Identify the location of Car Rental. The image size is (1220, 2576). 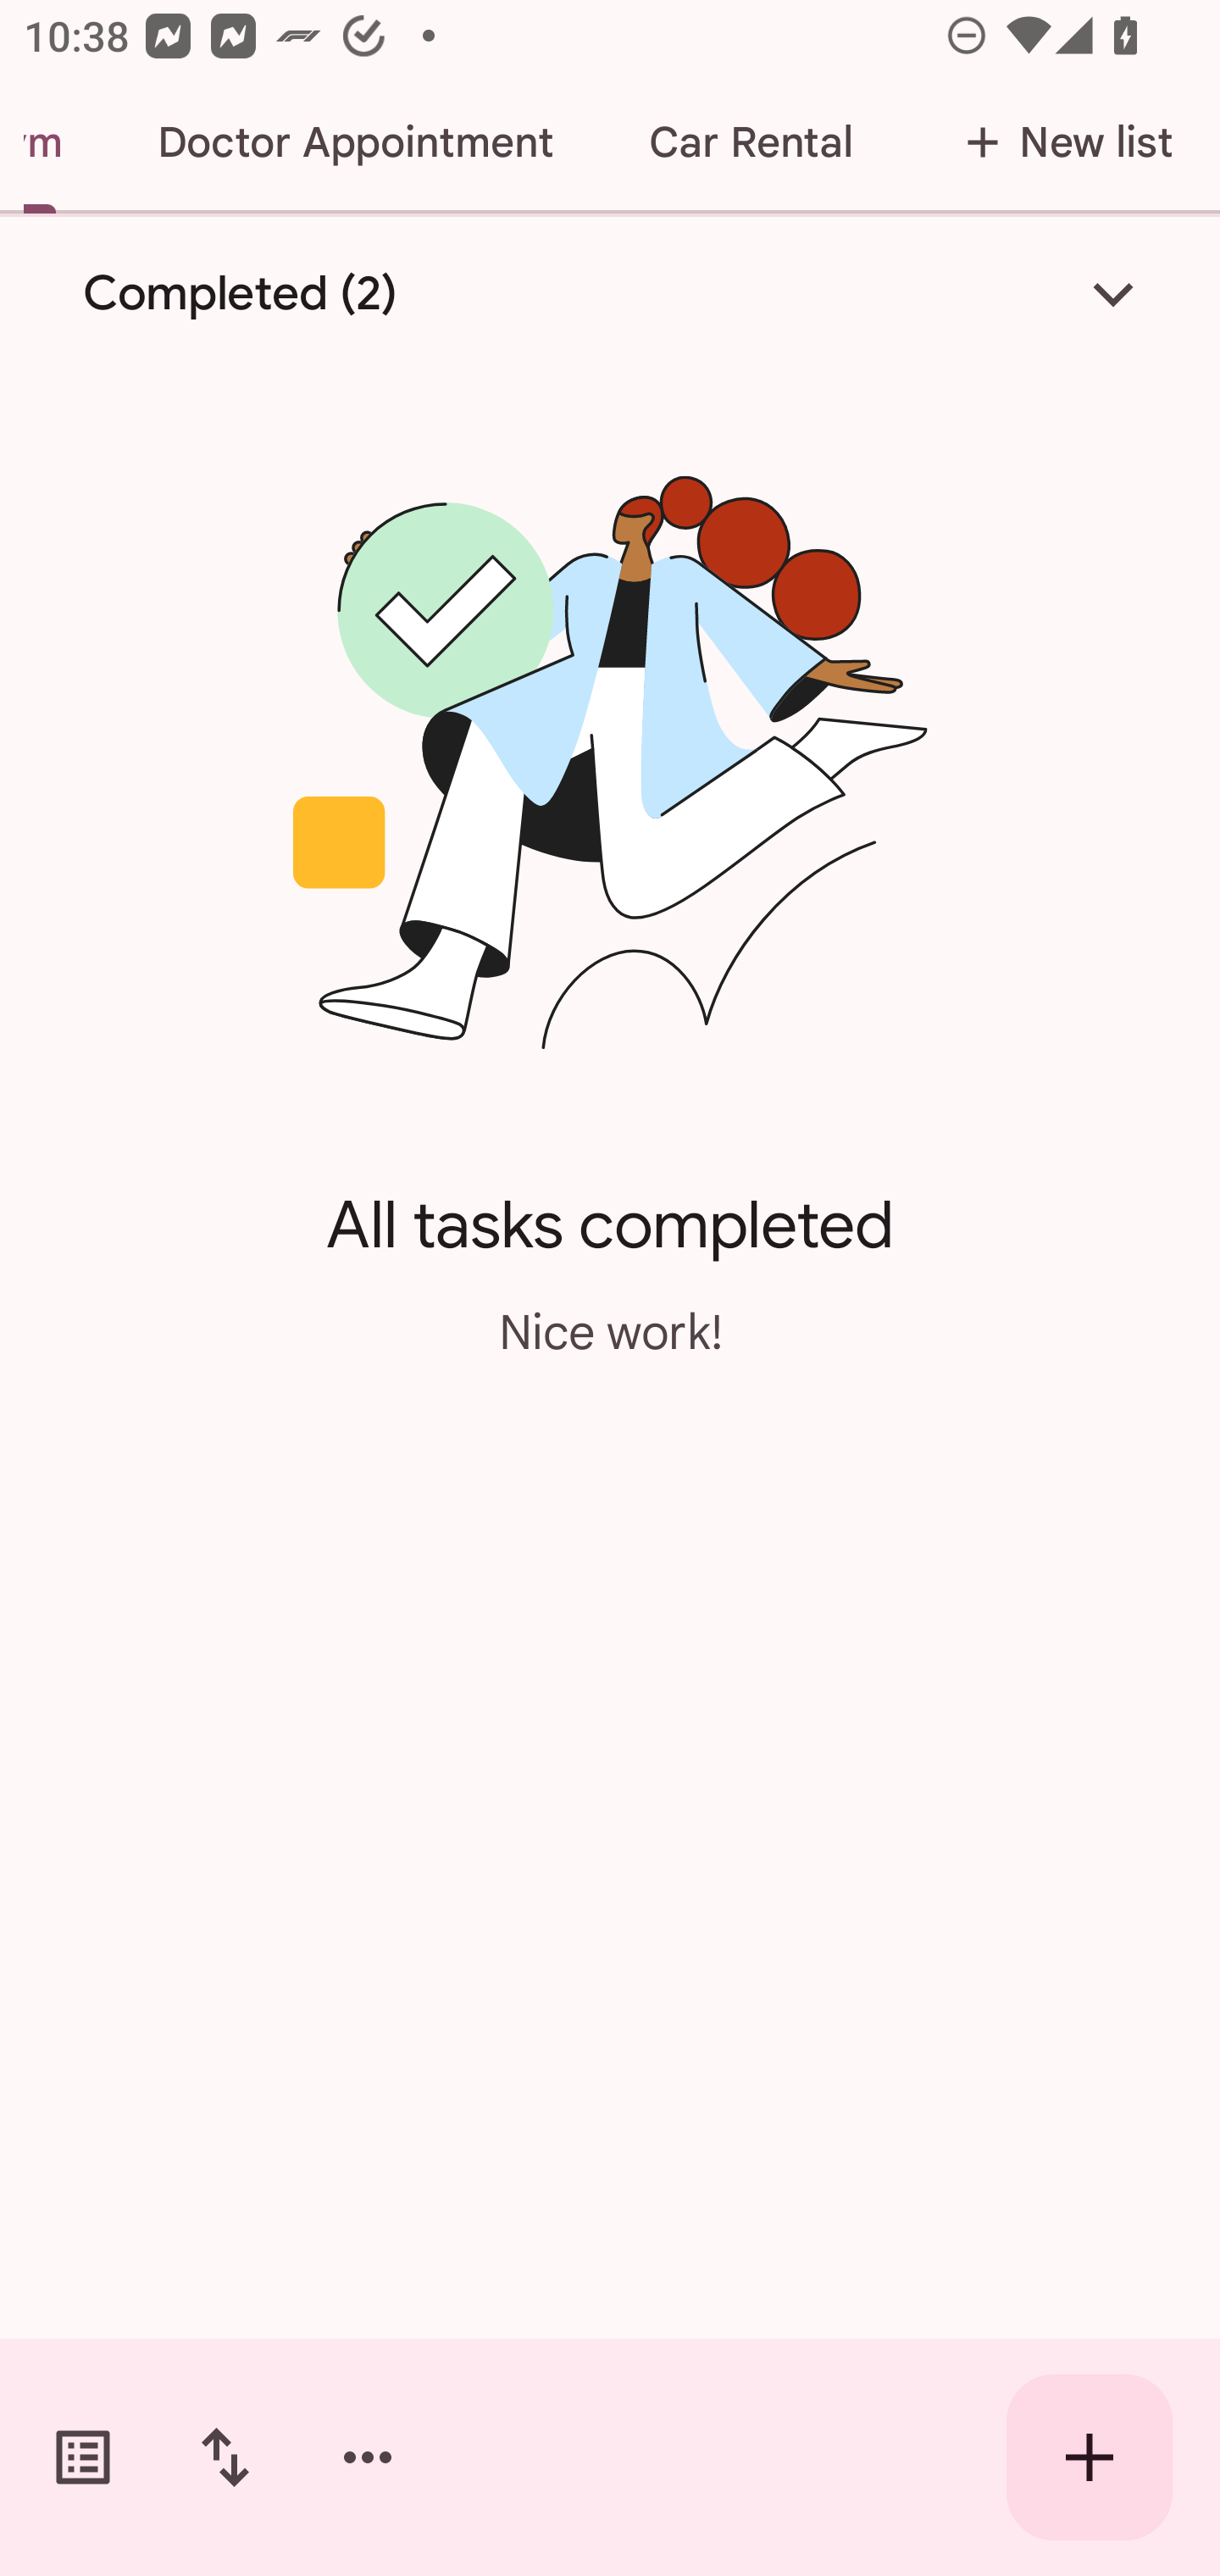
(750, 142).